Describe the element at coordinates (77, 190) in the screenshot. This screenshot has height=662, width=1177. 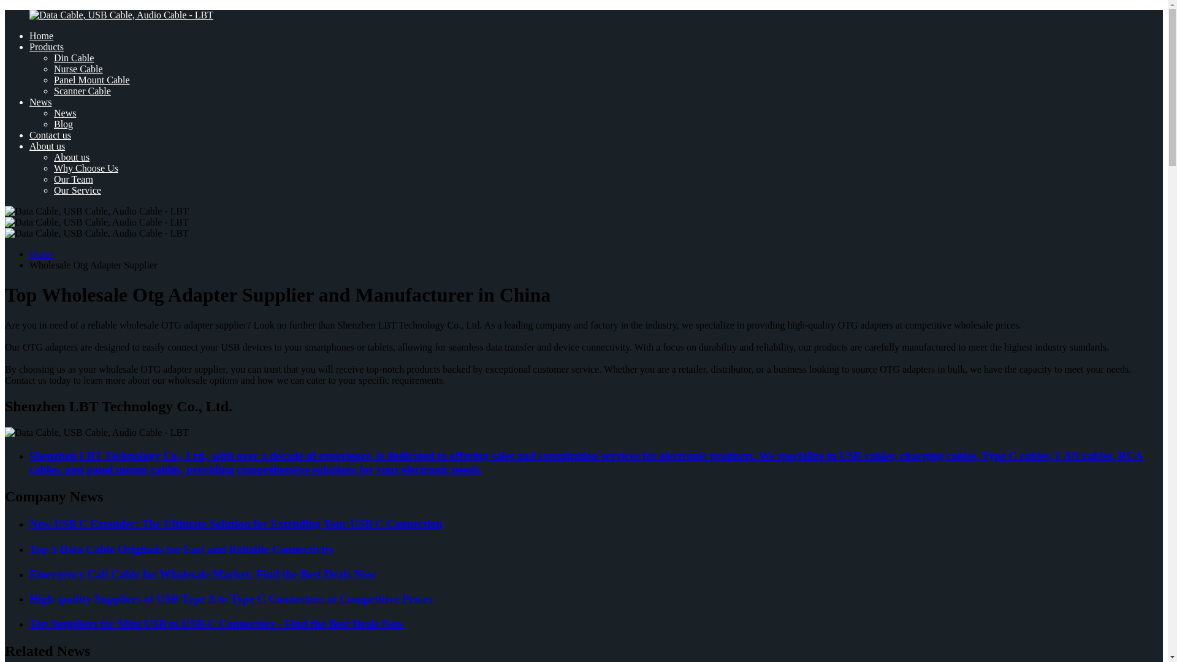
I see `Our Service` at that location.